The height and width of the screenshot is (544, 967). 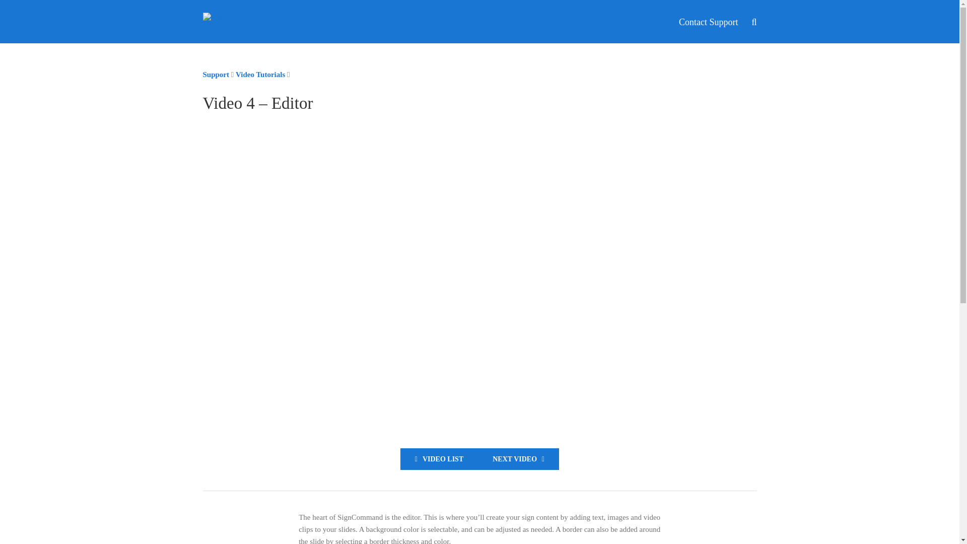 I want to click on VIDEO LIST, so click(x=439, y=459).